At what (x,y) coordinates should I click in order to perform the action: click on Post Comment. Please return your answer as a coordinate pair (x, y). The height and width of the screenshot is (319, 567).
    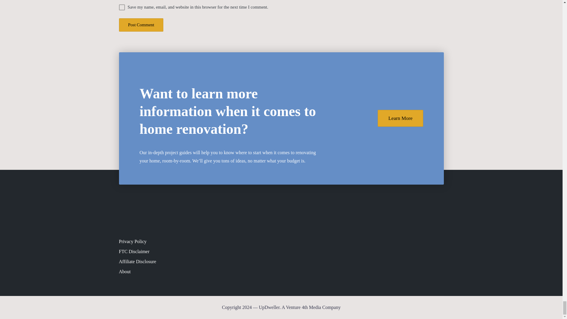
    Looking at the image, I should click on (141, 25).